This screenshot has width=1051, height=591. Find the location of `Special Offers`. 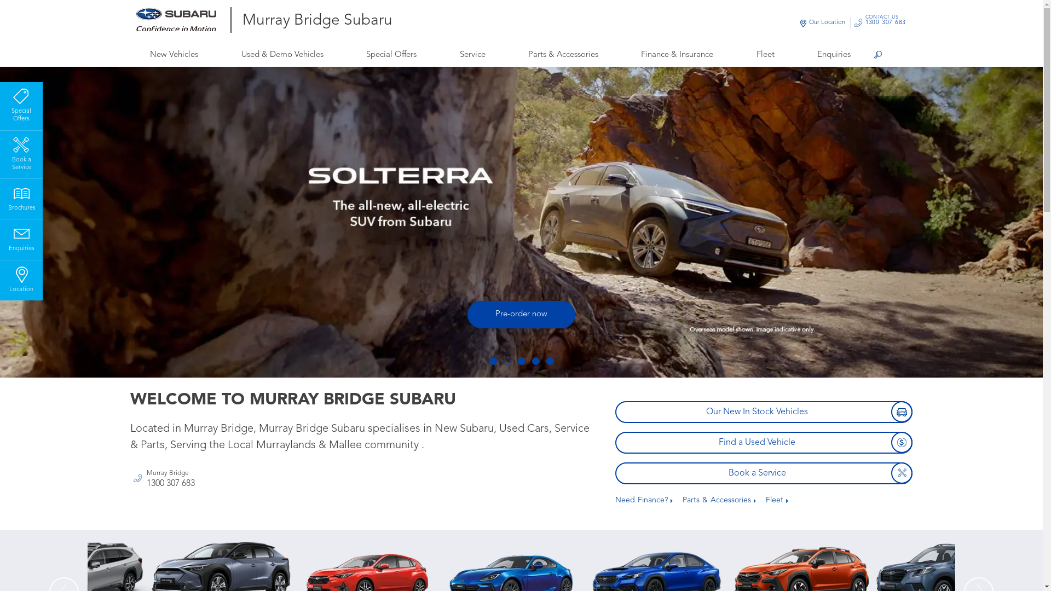

Special Offers is located at coordinates (391, 55).